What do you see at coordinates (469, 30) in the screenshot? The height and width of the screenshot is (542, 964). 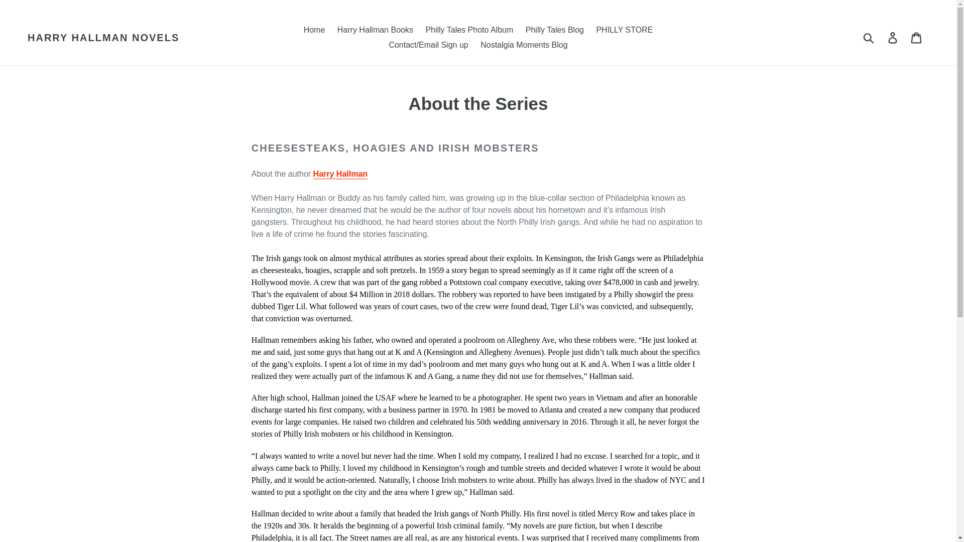 I see `Philly Tales Photo Album` at bounding box center [469, 30].